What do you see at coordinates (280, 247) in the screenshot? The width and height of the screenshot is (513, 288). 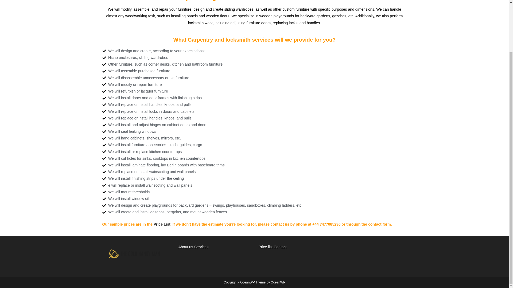 I see `Contact` at bounding box center [280, 247].